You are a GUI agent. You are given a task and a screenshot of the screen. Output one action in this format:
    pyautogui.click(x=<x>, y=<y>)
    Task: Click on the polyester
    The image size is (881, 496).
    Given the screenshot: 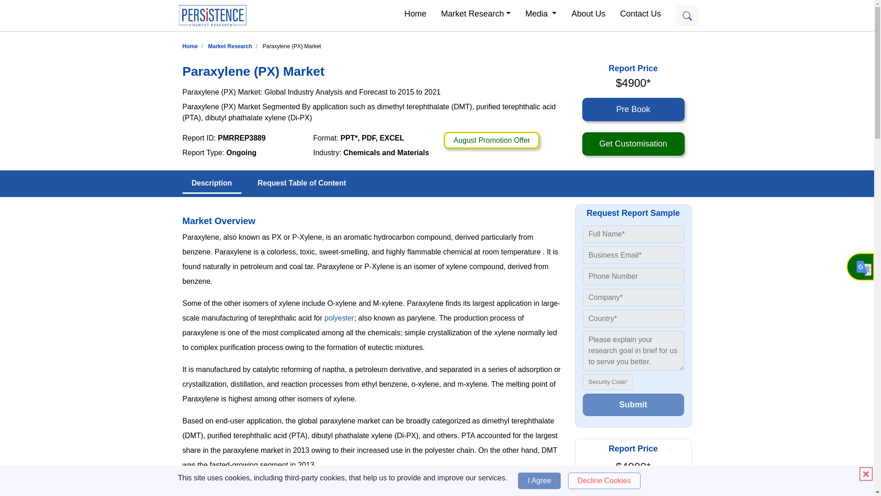 What is the action you would take?
    pyautogui.click(x=339, y=318)
    